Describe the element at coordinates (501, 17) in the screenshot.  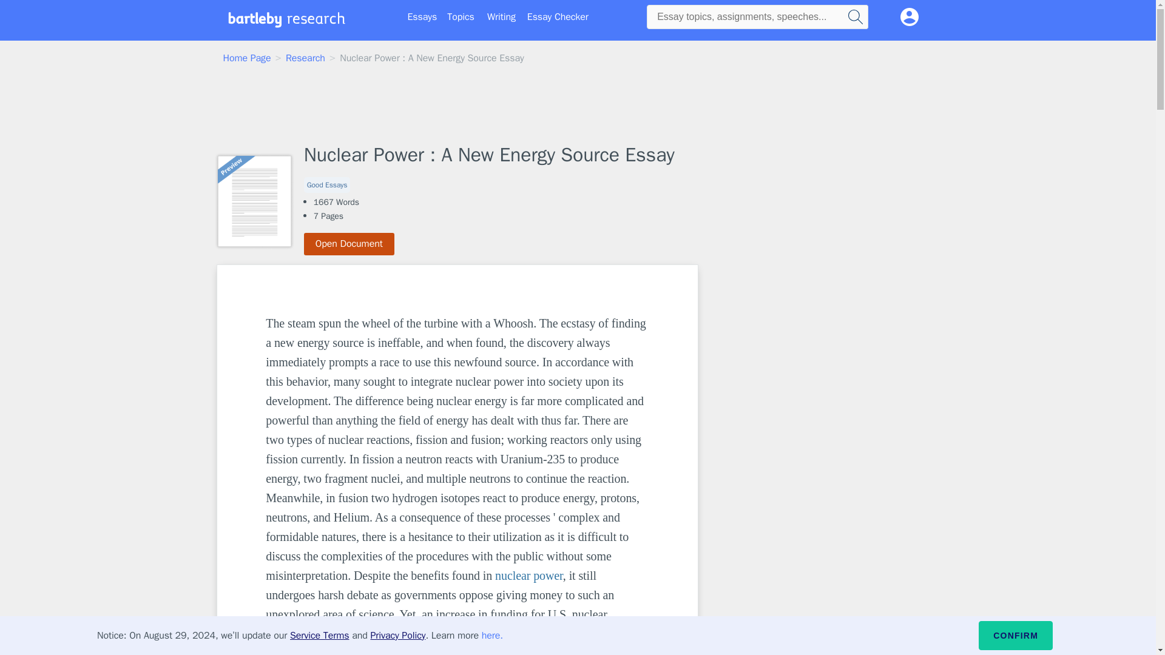
I see `Writing` at that location.